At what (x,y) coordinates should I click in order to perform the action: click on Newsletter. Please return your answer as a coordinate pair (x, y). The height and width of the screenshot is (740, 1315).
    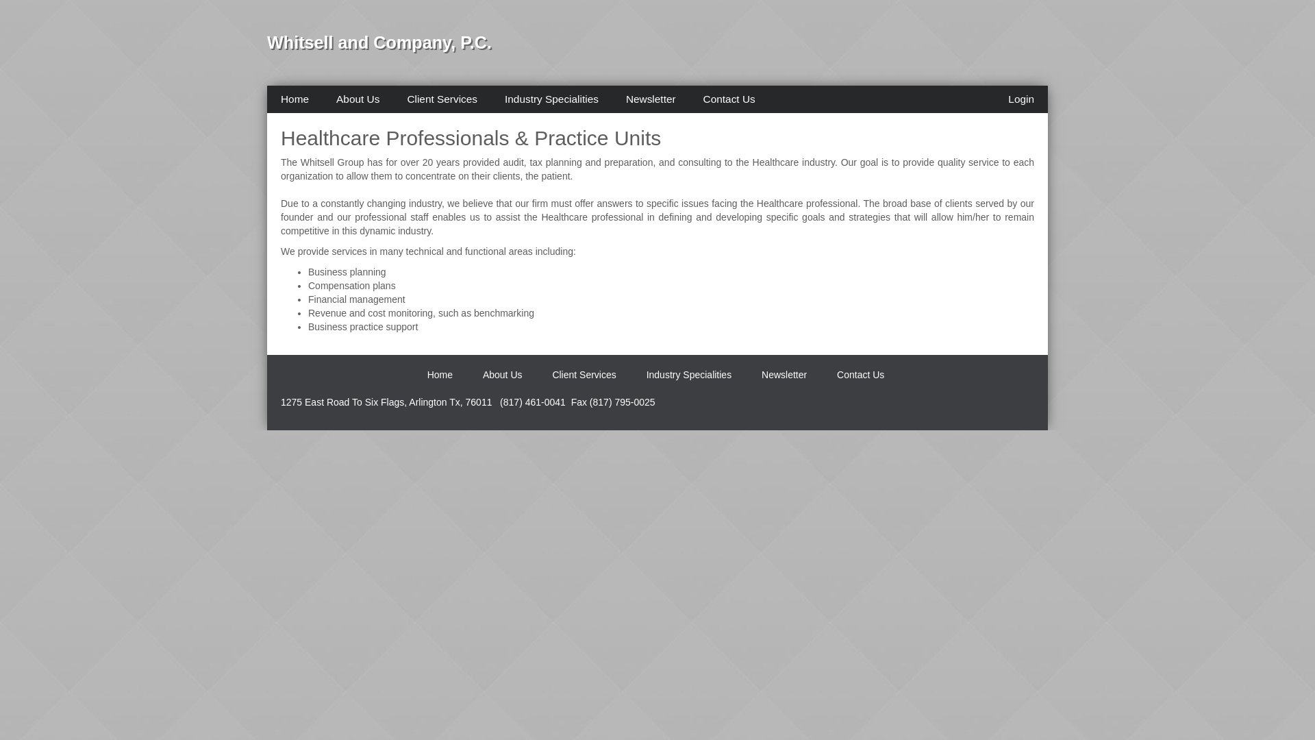
    Looking at the image, I should click on (784, 374).